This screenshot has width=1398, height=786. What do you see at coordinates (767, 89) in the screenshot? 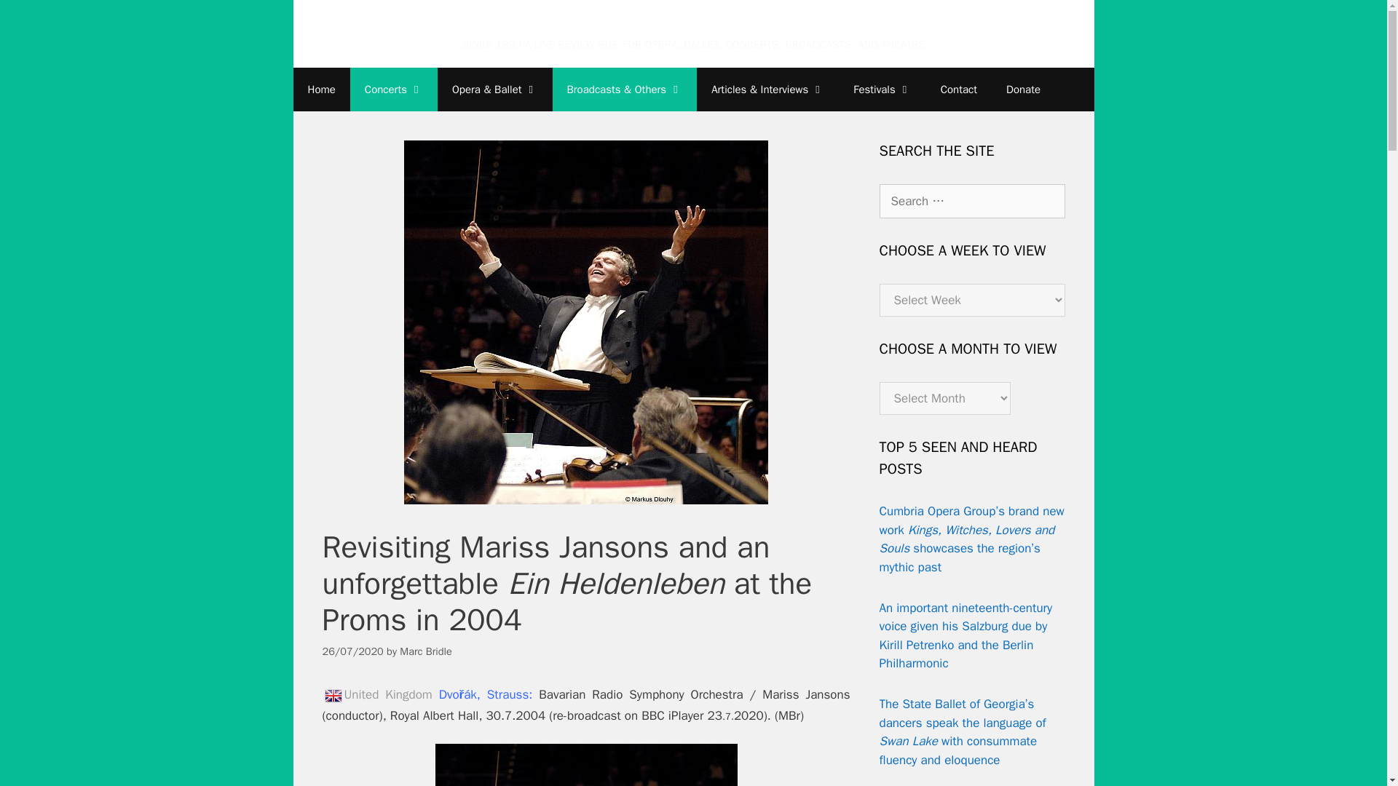
I see `Season Previews` at bounding box center [767, 89].